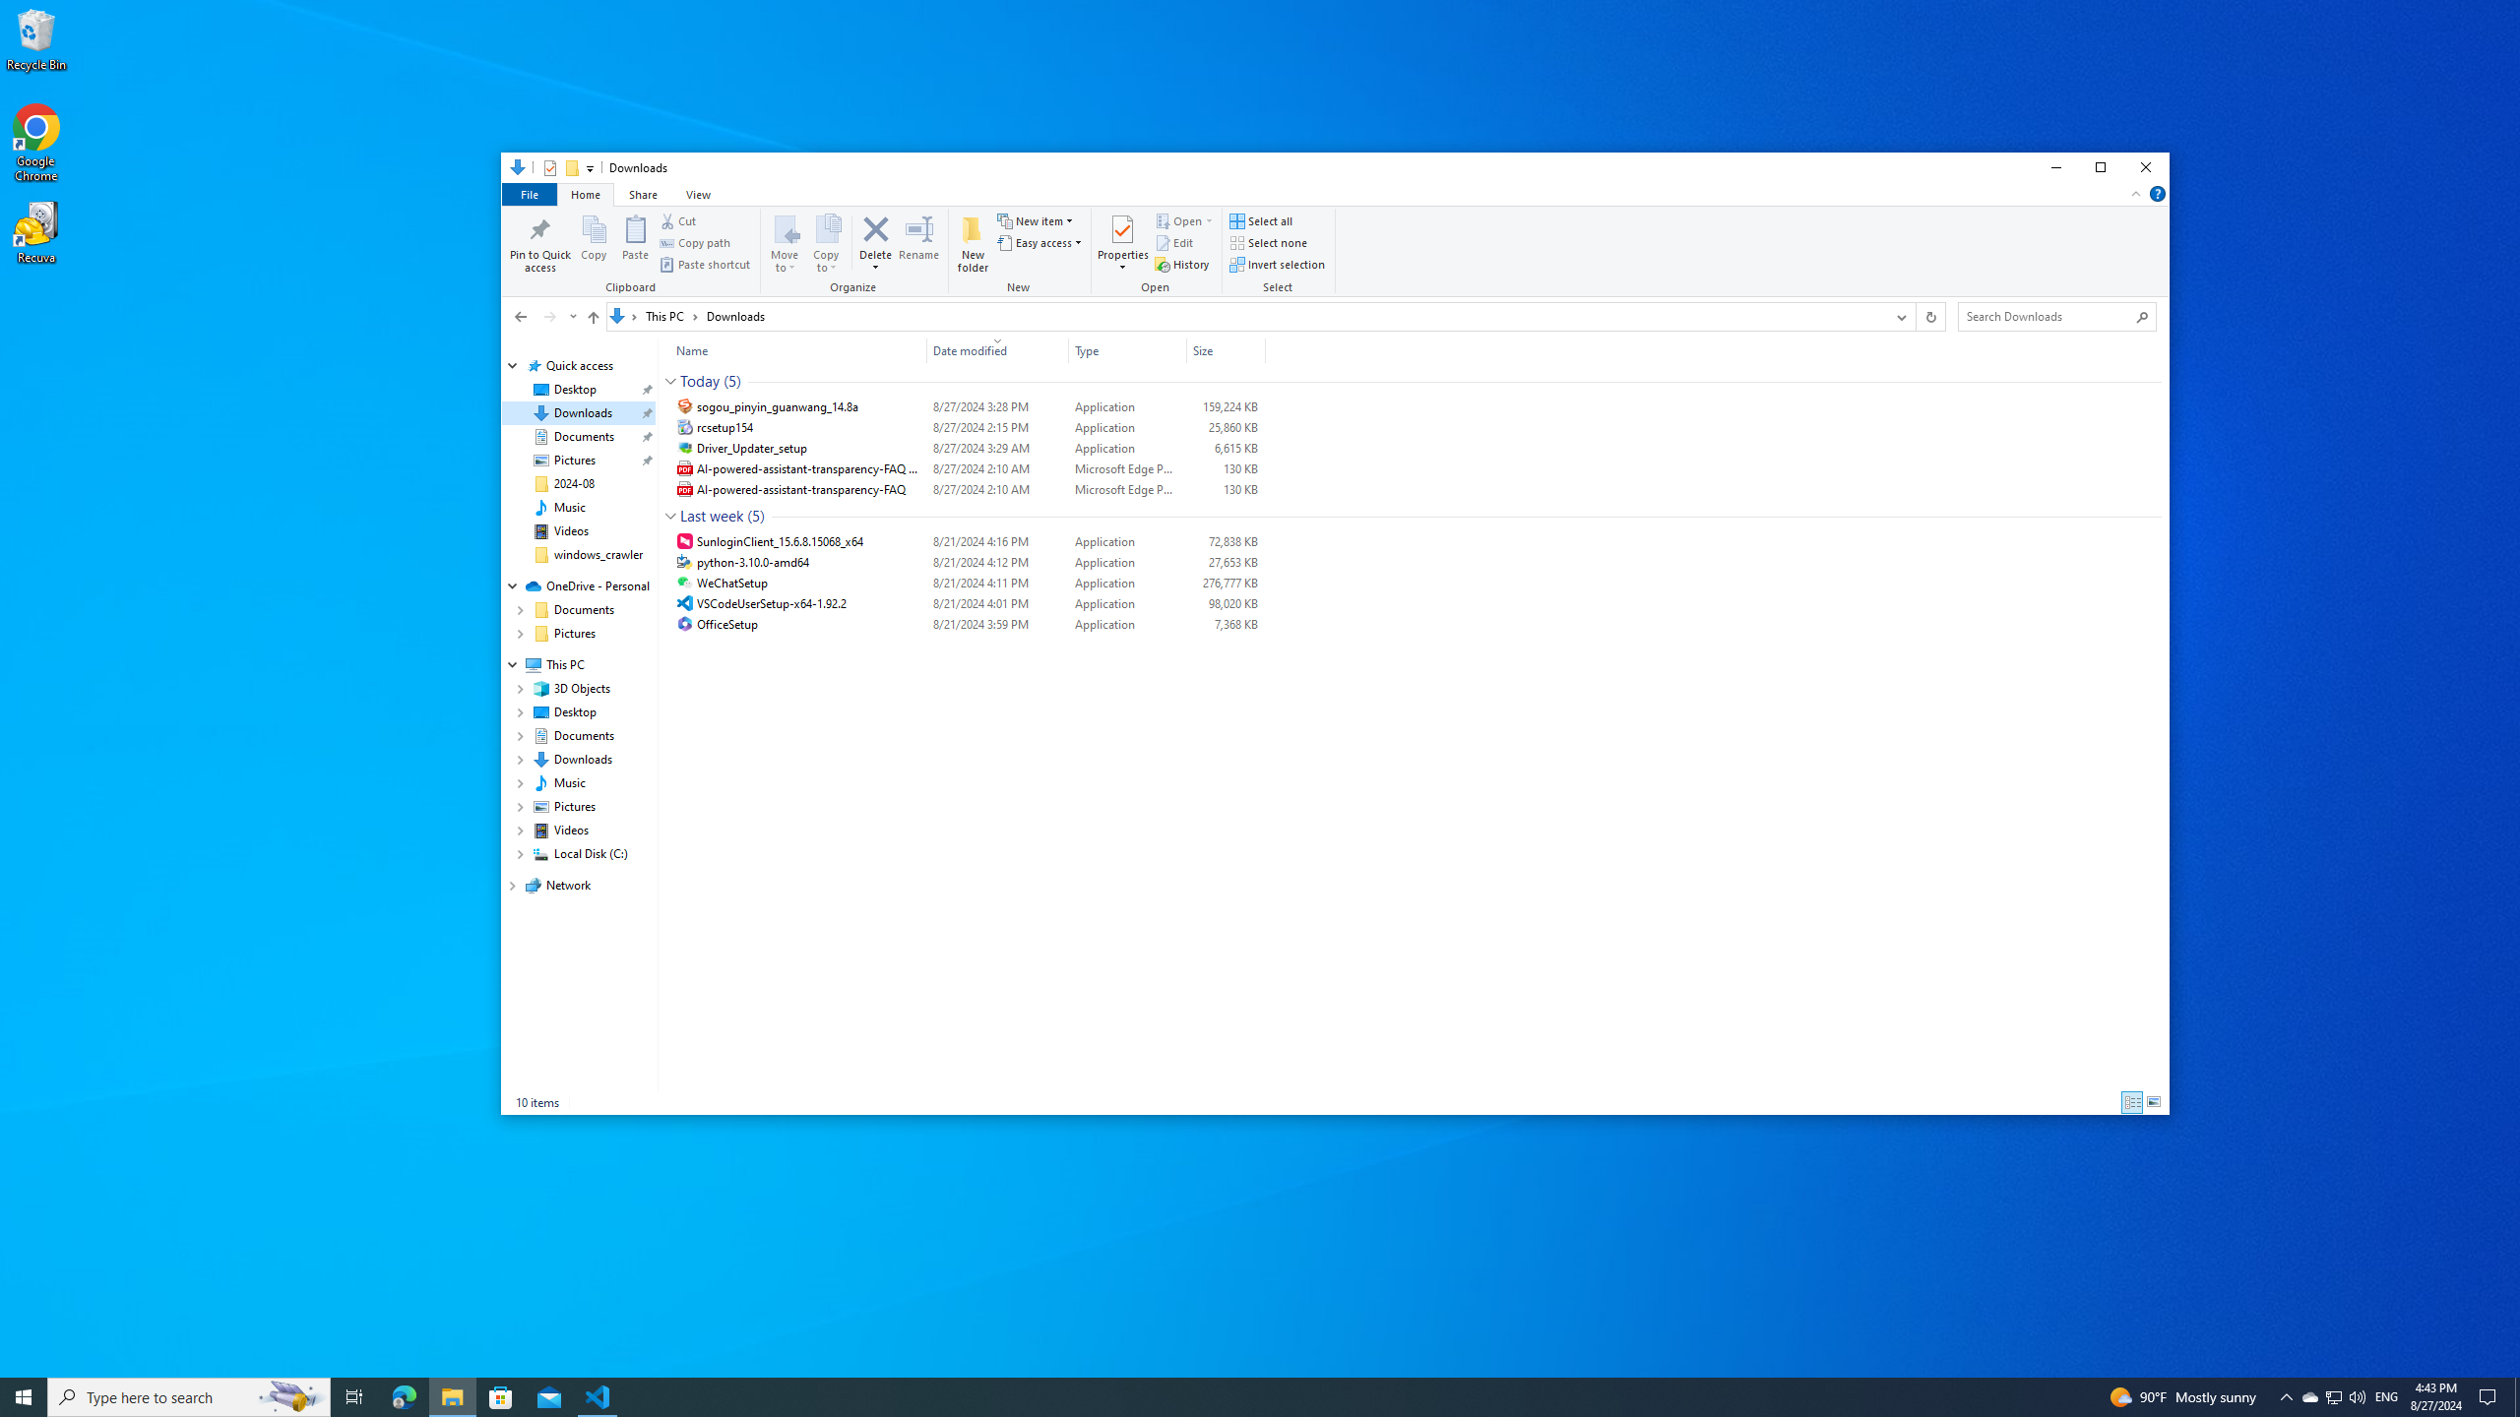 This screenshot has width=2520, height=1417. Describe the element at coordinates (967, 583) in the screenshot. I see `WeChatSetup` at that location.